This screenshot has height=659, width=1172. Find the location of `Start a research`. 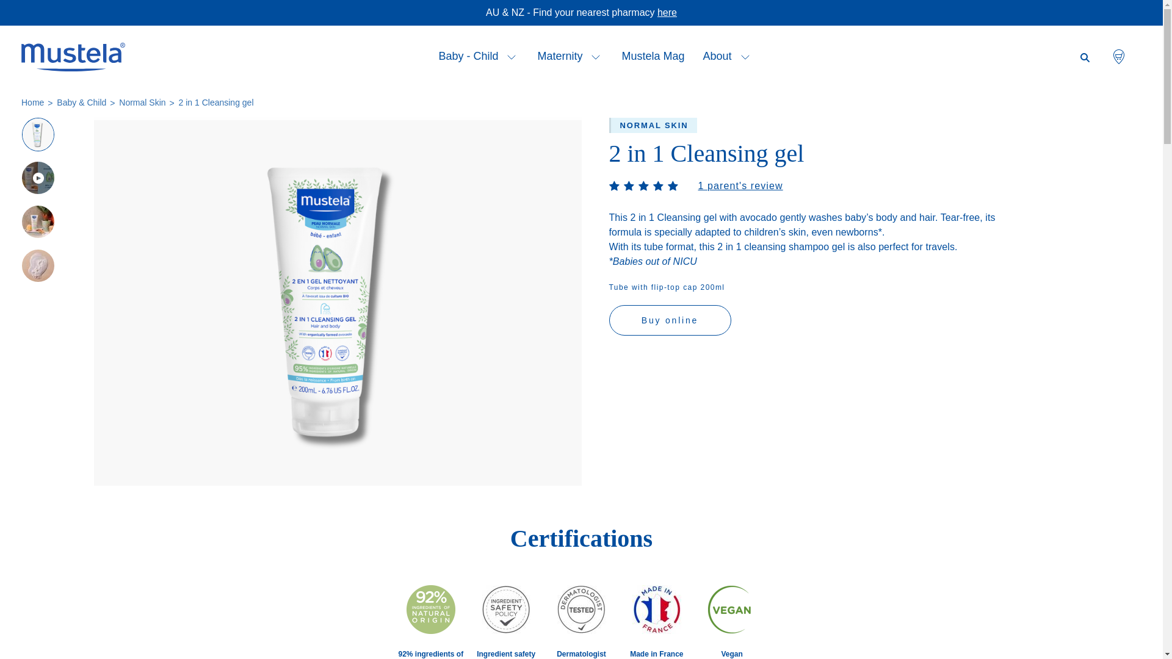

Start a research is located at coordinates (1085, 57).